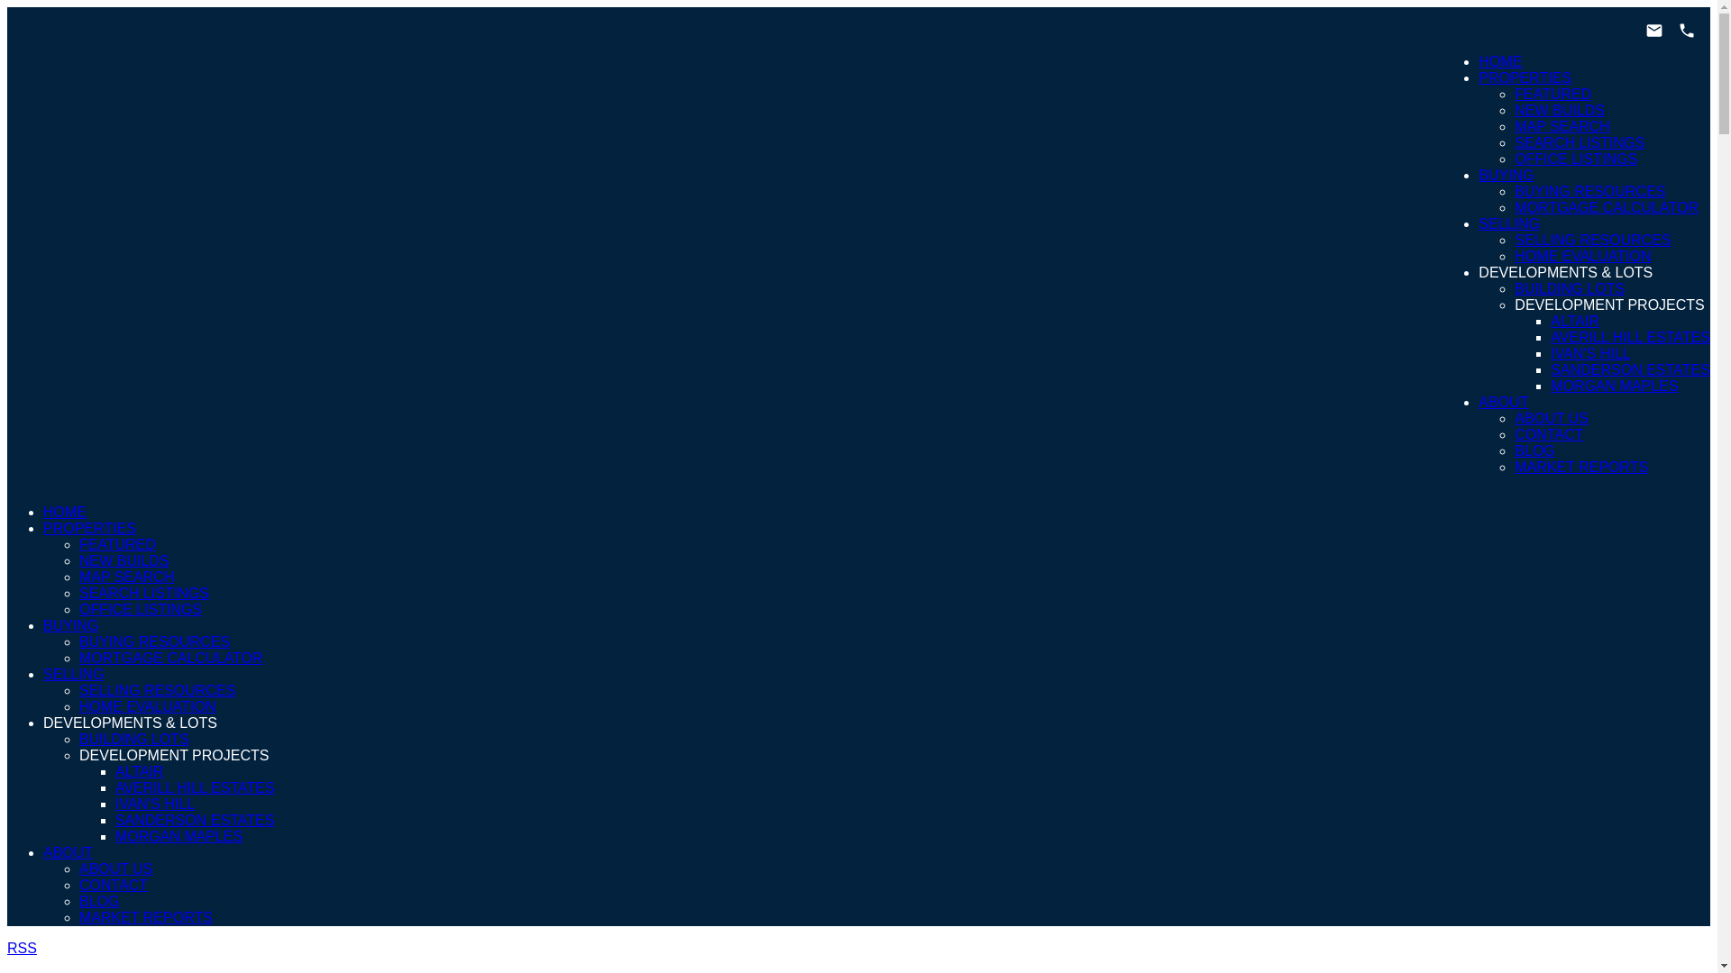 The height and width of the screenshot is (973, 1731). What do you see at coordinates (1560, 110) in the screenshot?
I see `NEW BUILDS` at bounding box center [1560, 110].